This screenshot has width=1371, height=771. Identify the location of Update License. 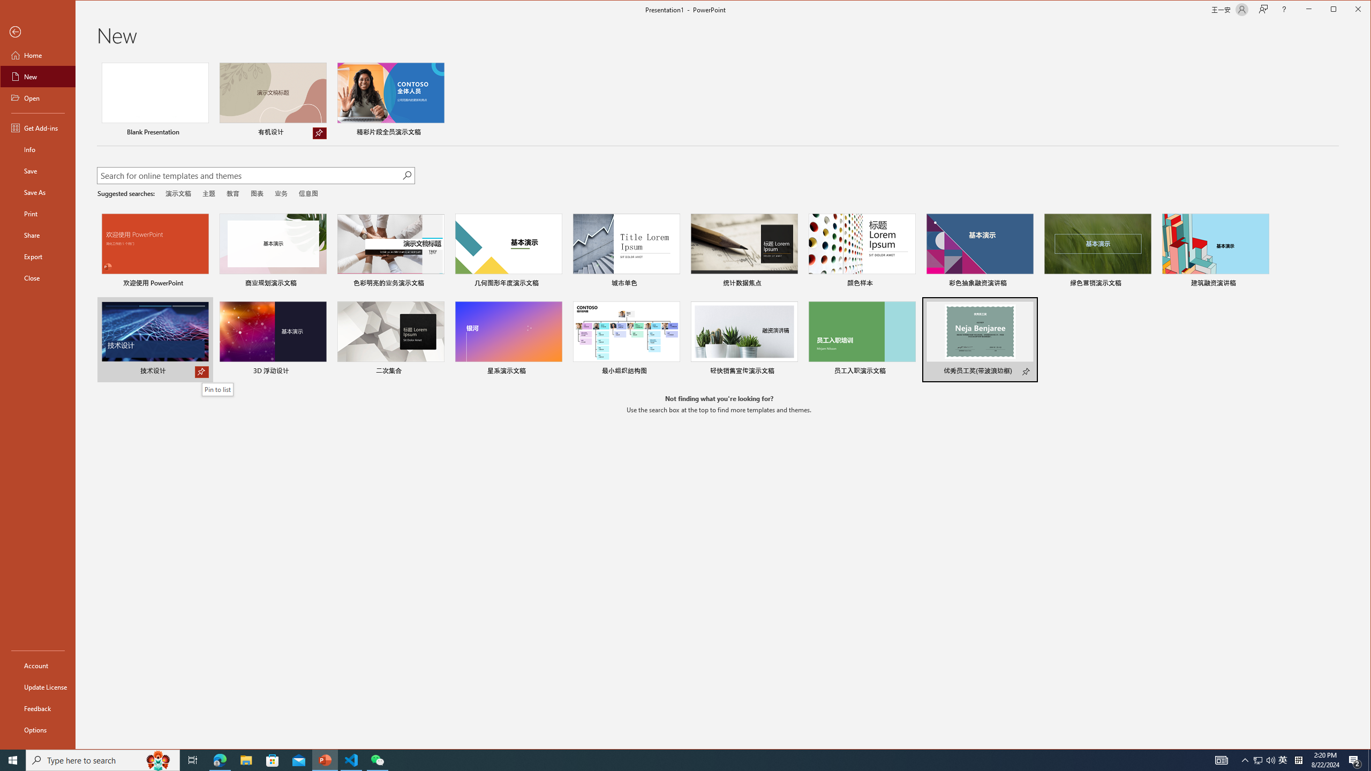
(37, 686).